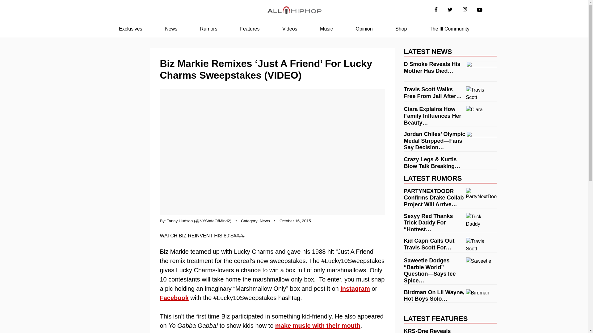  Describe the element at coordinates (250, 29) in the screenshot. I see `Features` at that location.